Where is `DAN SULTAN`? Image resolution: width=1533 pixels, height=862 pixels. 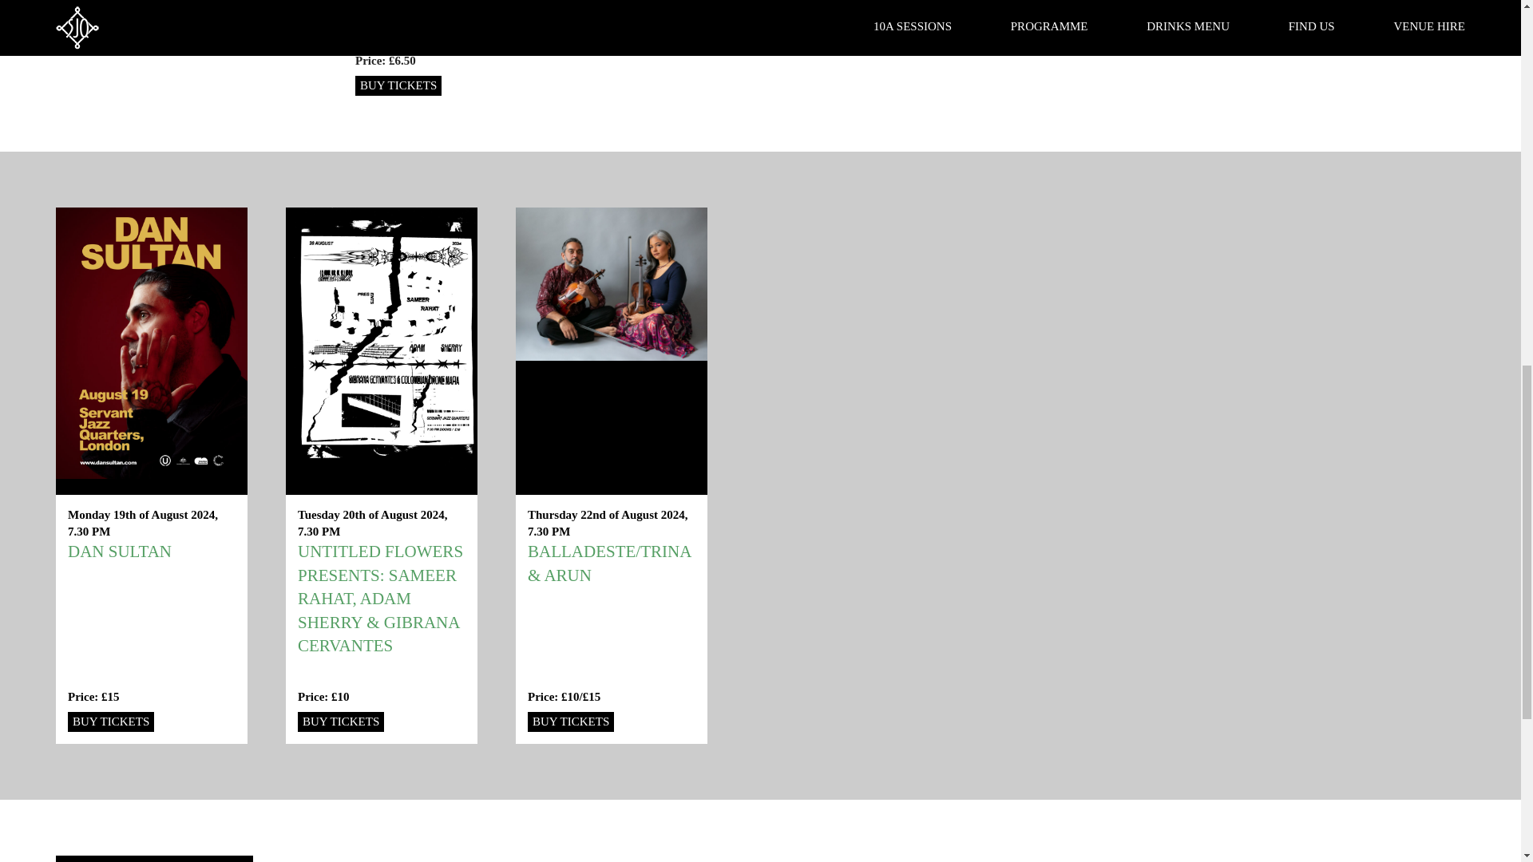
DAN SULTAN is located at coordinates (120, 552).